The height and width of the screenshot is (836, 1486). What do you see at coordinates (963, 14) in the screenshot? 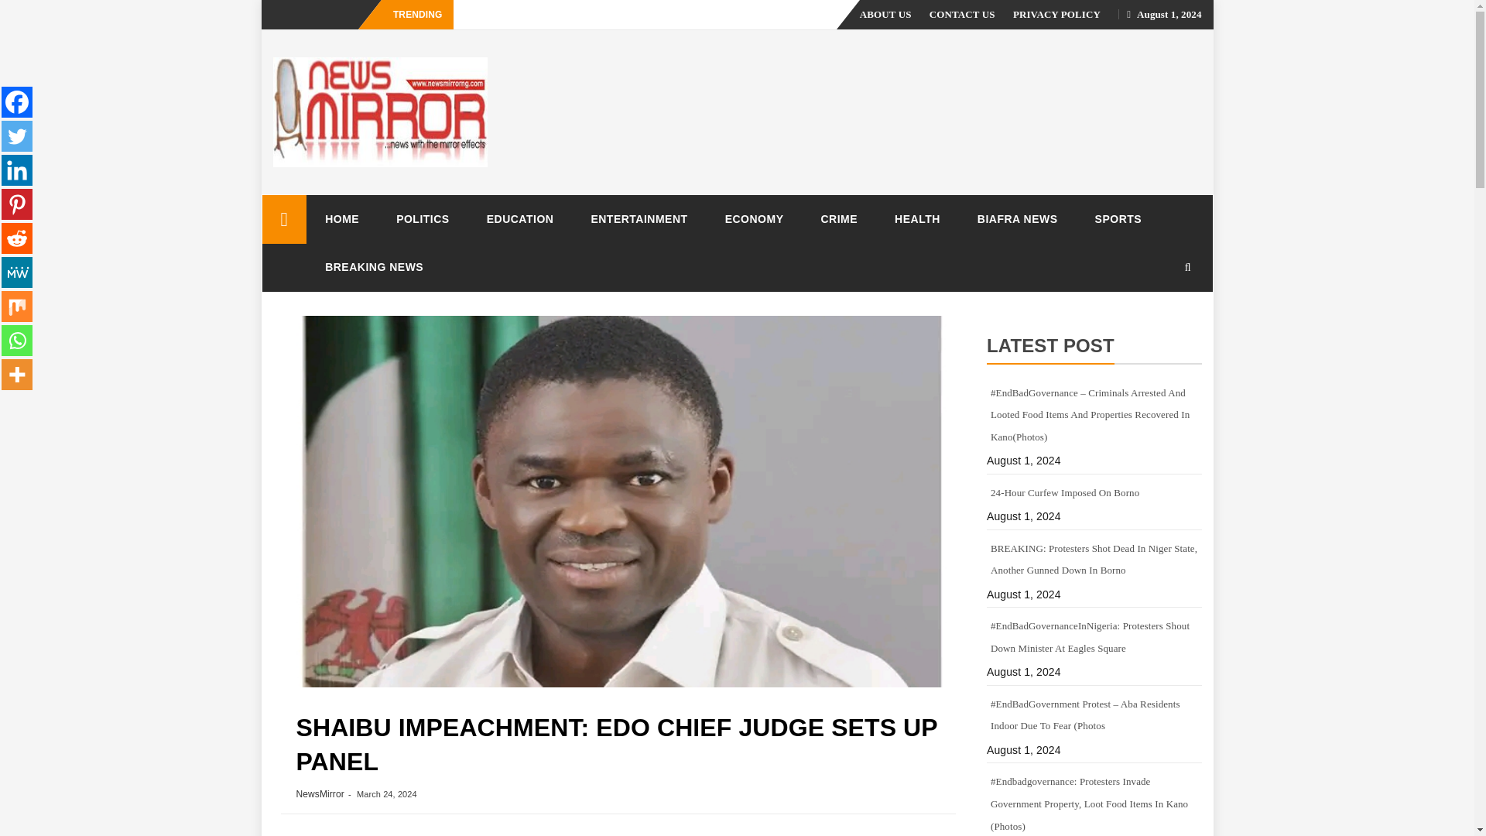
I see `CONTACT US` at bounding box center [963, 14].